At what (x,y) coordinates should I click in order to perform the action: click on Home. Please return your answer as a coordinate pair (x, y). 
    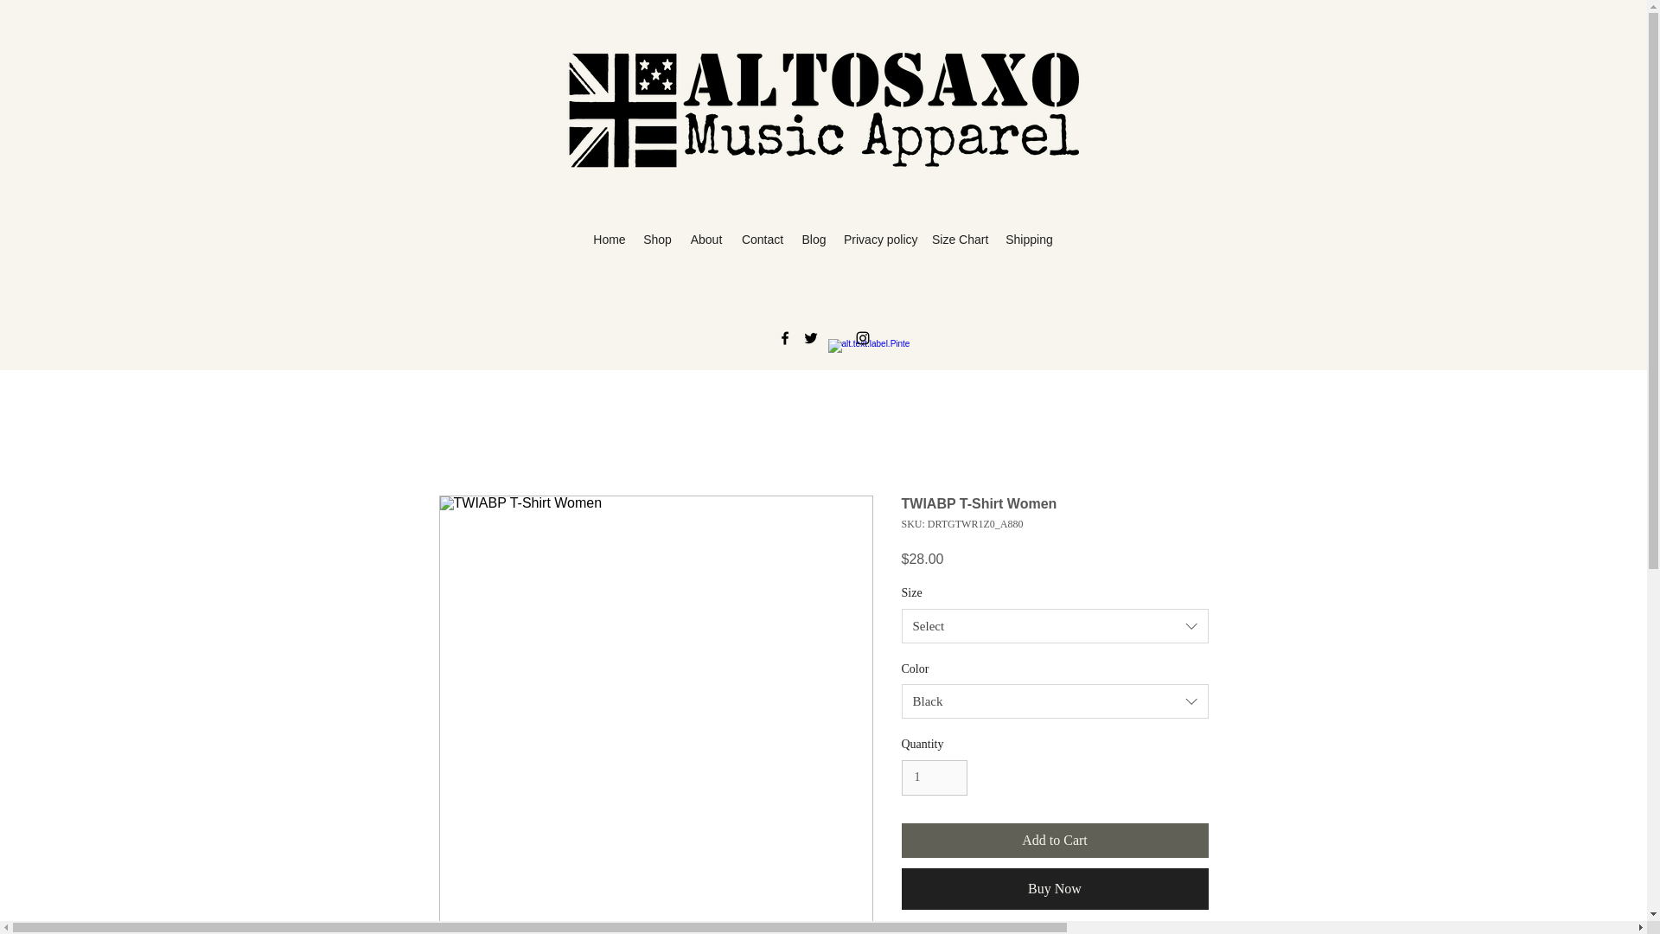
    Looking at the image, I should click on (609, 240).